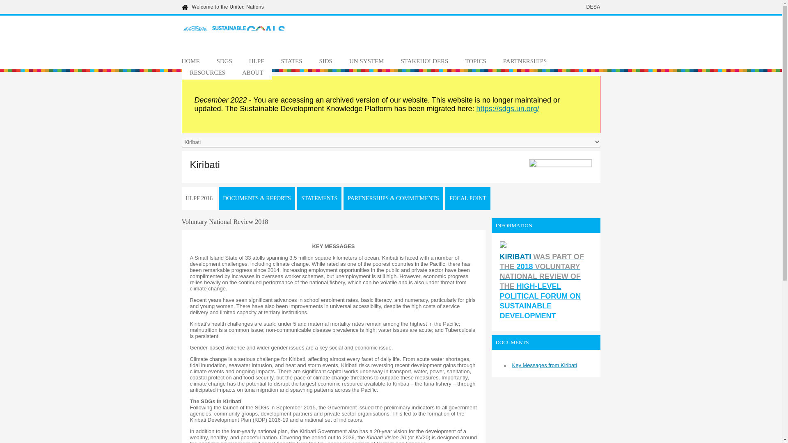 The image size is (788, 443). I want to click on Welcome to the United Nations, so click(228, 7).